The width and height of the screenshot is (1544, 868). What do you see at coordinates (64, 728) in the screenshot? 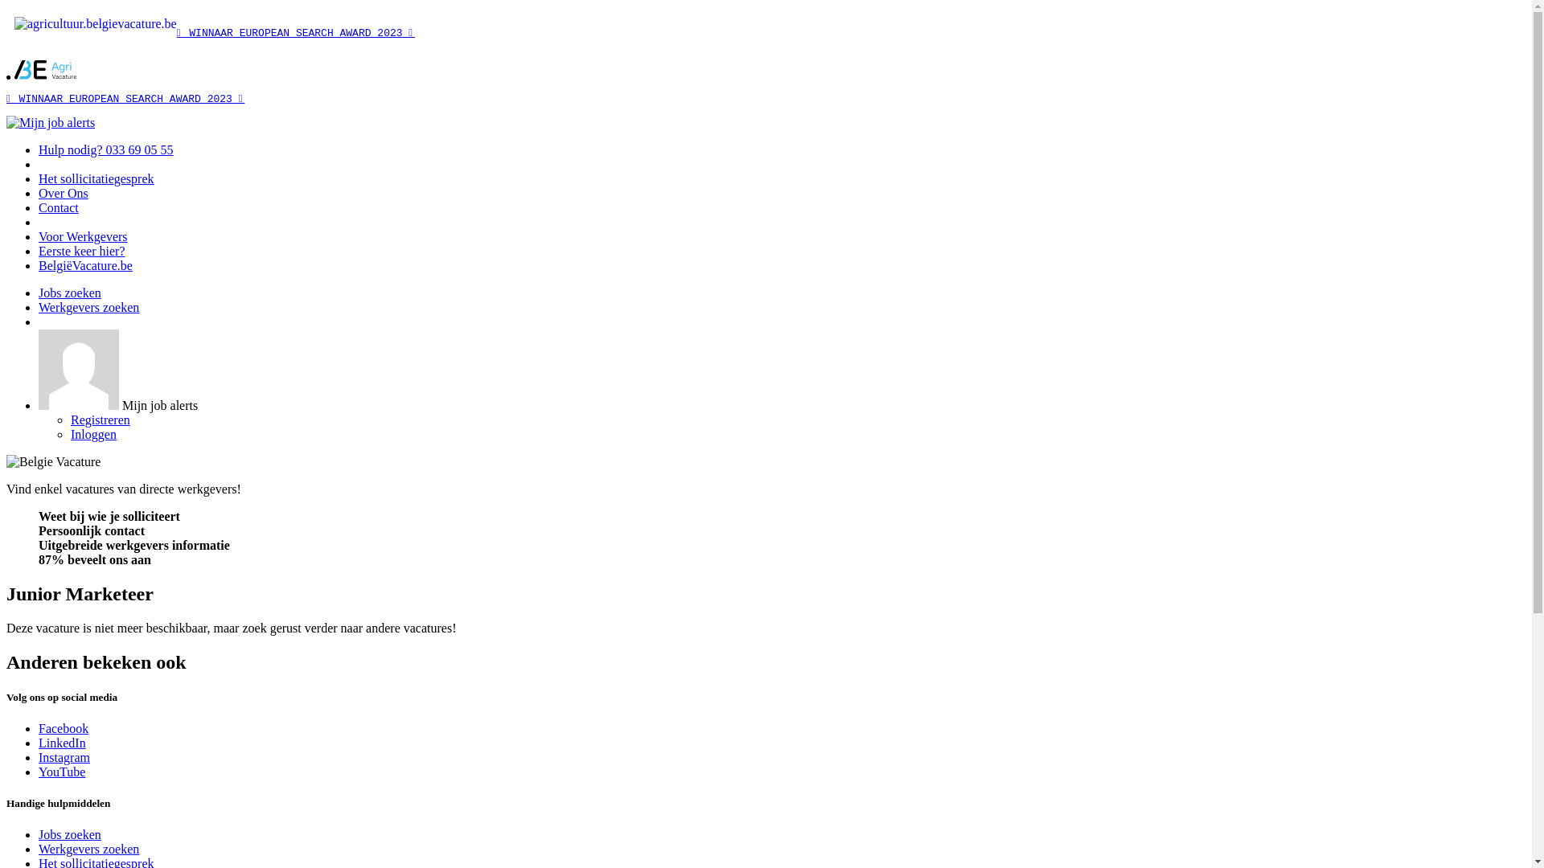
I see `Facebook` at bounding box center [64, 728].